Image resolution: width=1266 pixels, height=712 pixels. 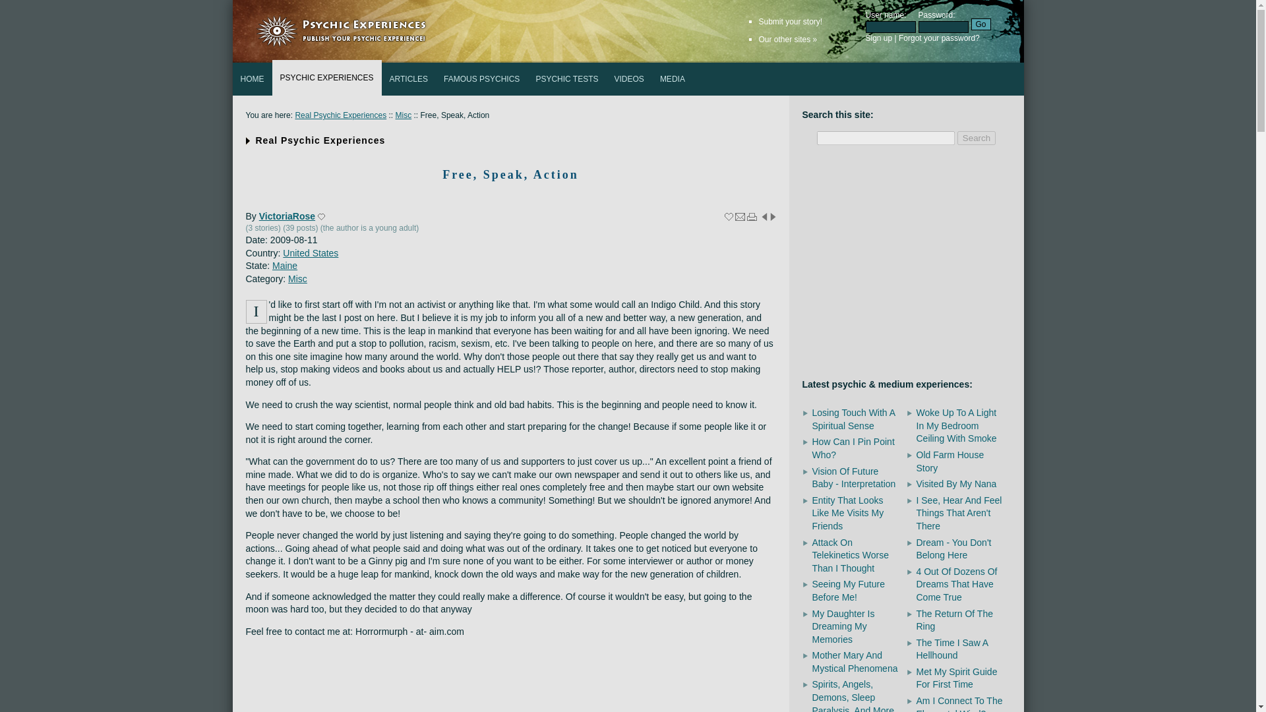 What do you see at coordinates (976, 138) in the screenshot?
I see `Search` at bounding box center [976, 138].